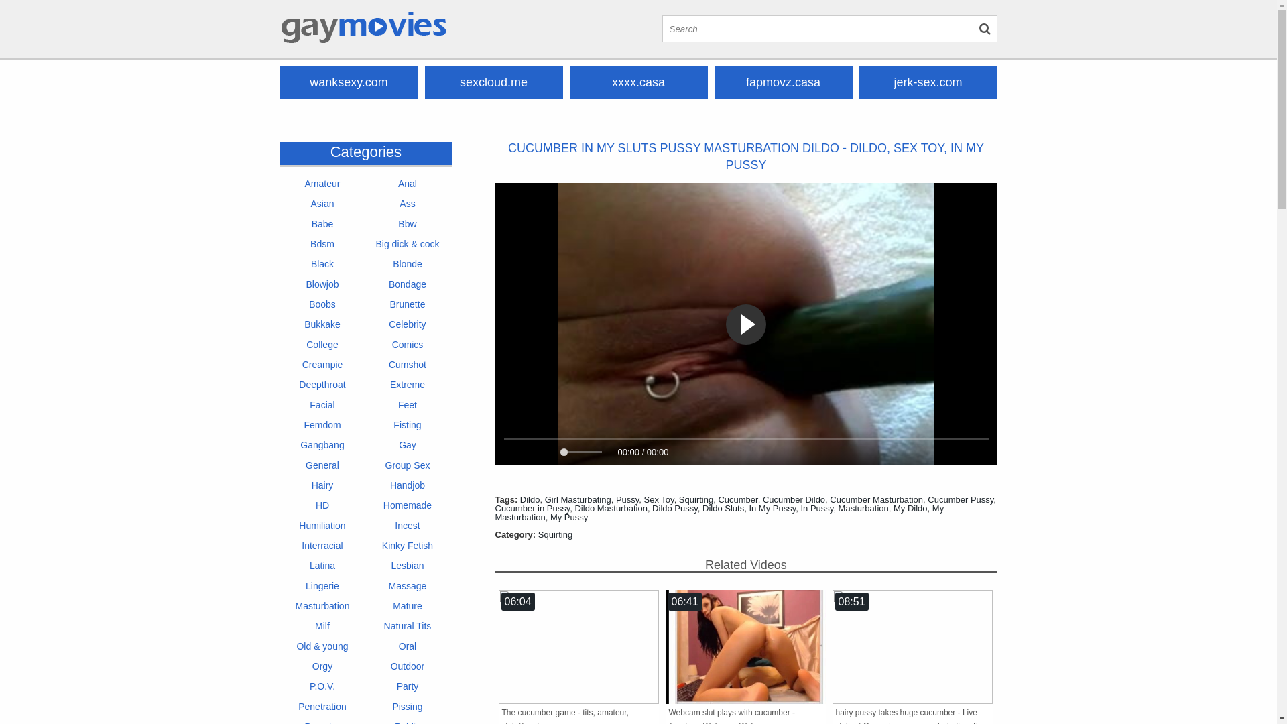 This screenshot has height=724, width=1287. What do you see at coordinates (322, 184) in the screenshot?
I see `Amateur` at bounding box center [322, 184].